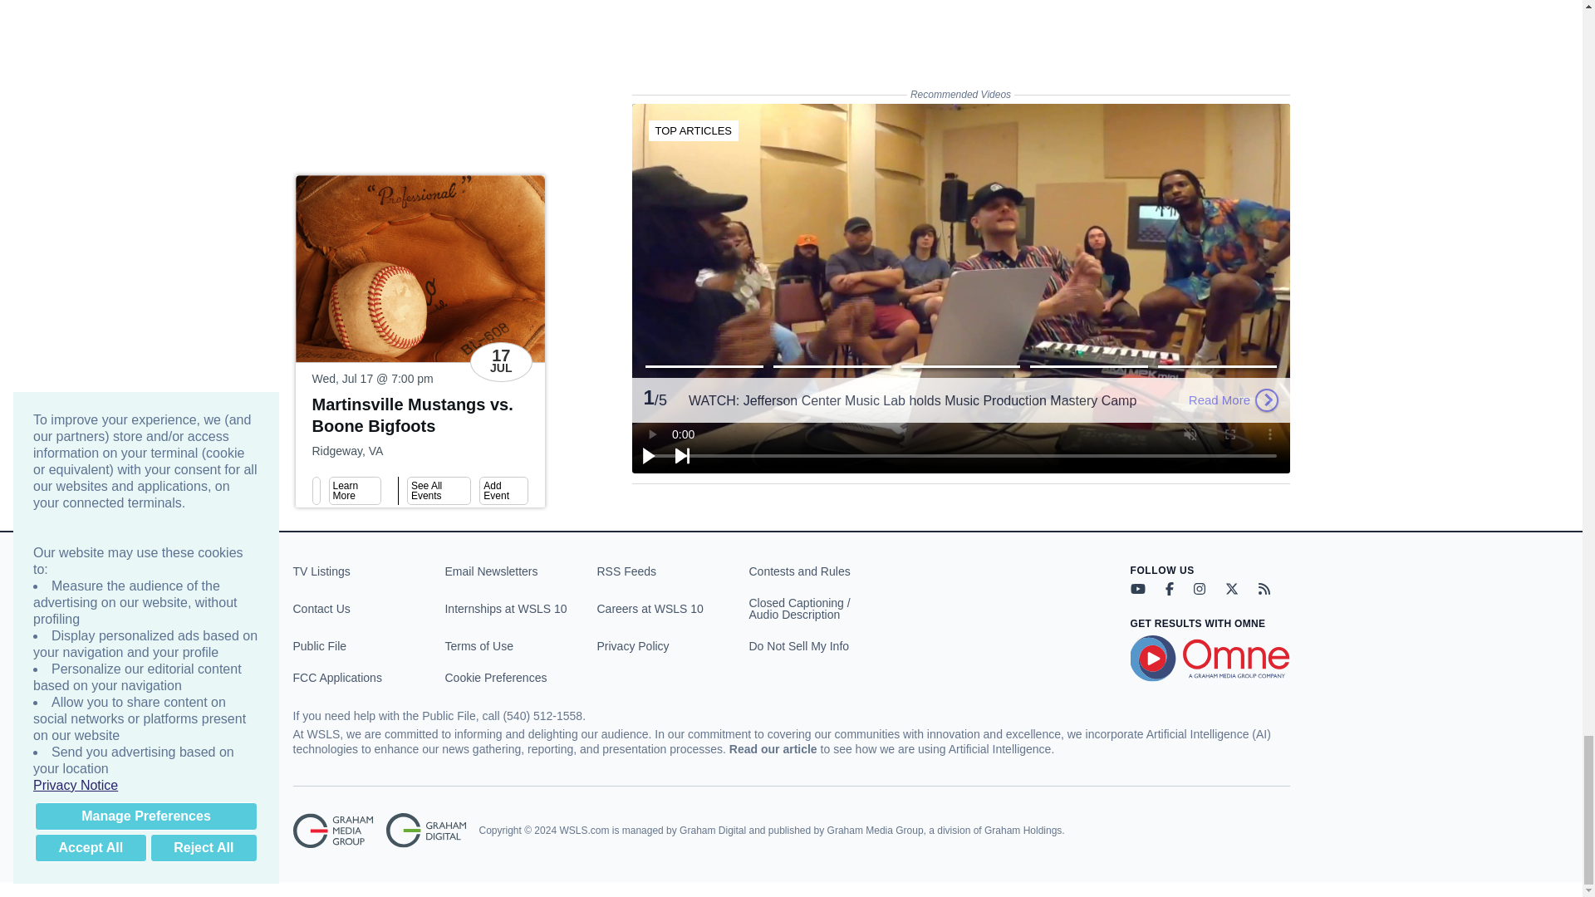 This screenshot has width=1595, height=897. What do you see at coordinates (683, 455) in the screenshot?
I see `Up Next` at bounding box center [683, 455].